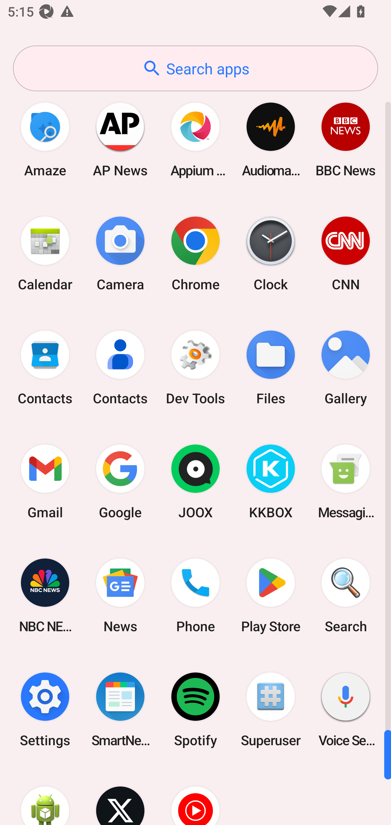  Describe the element at coordinates (45, 482) in the screenshot. I see `Gmail` at that location.